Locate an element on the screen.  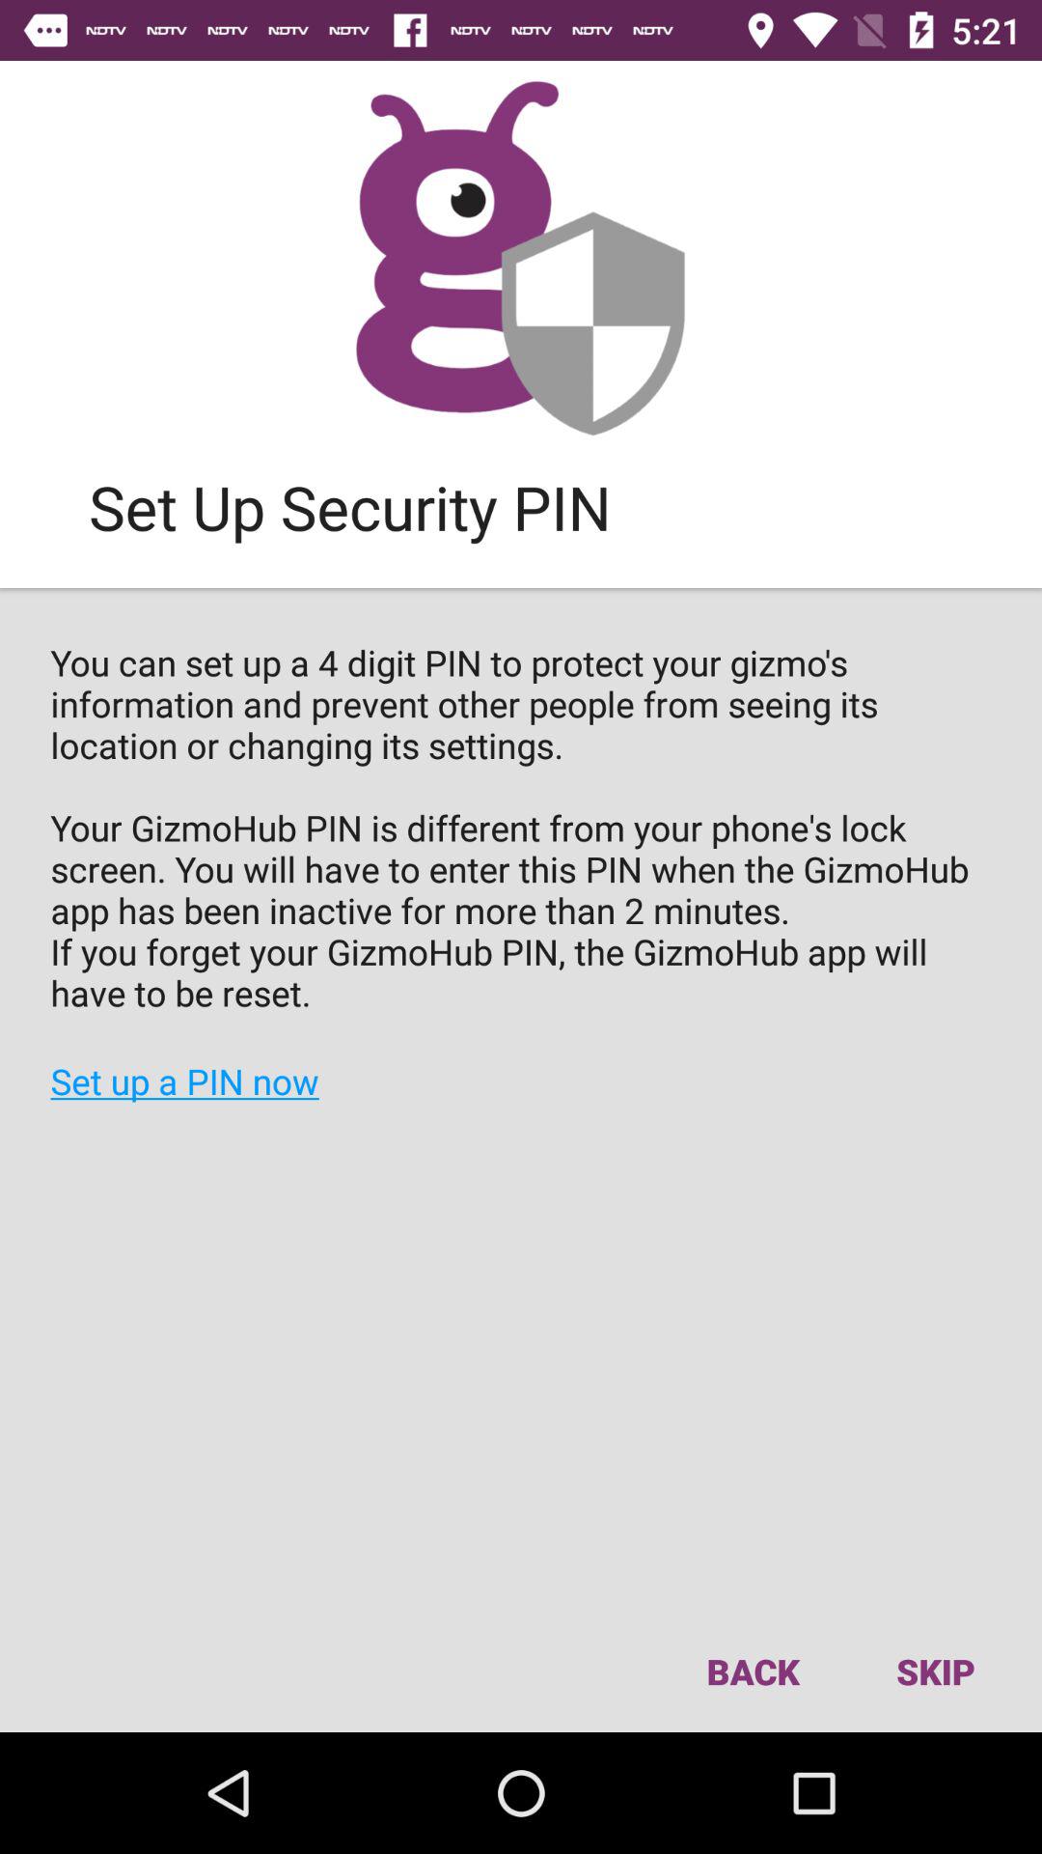
flip to back icon is located at coordinates (753, 1671).